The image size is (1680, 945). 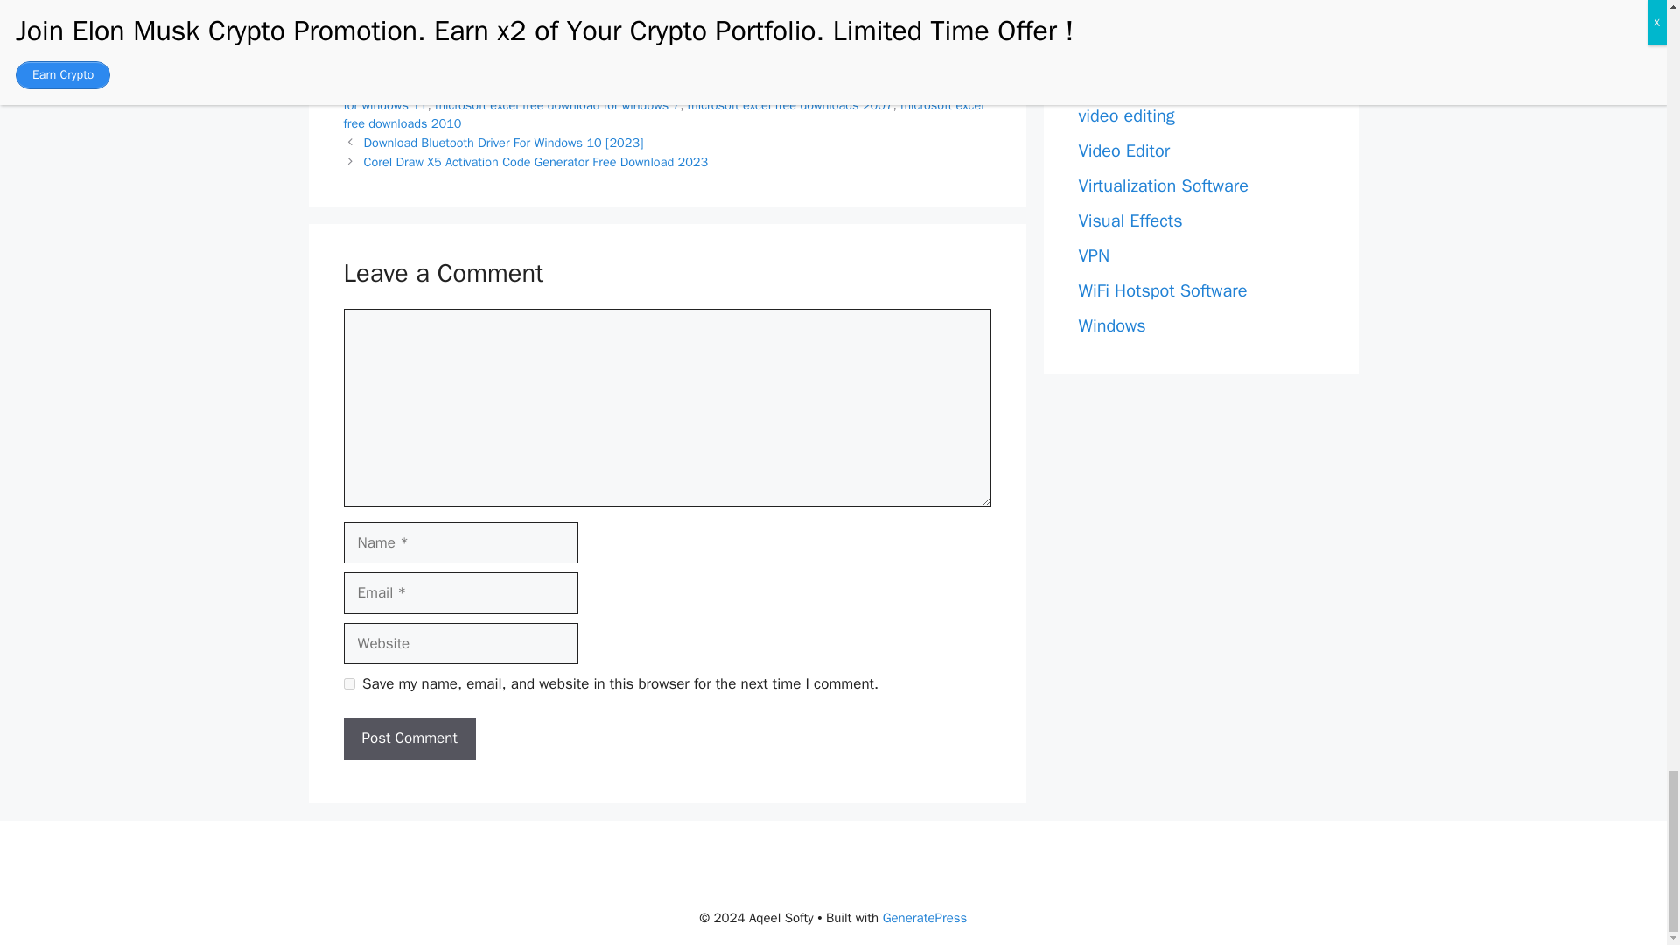 I want to click on microsoft excel free download for pc, so click(x=443, y=85).